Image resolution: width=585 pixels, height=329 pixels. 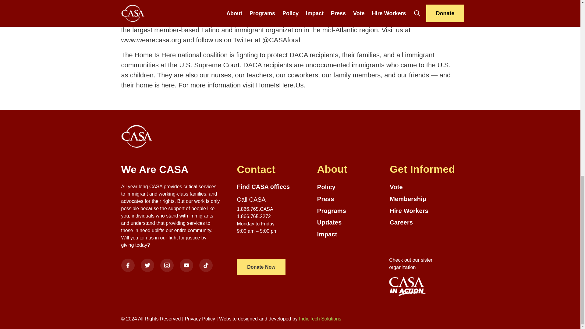 What do you see at coordinates (171, 169) in the screenshot?
I see `We Are CASA` at bounding box center [171, 169].